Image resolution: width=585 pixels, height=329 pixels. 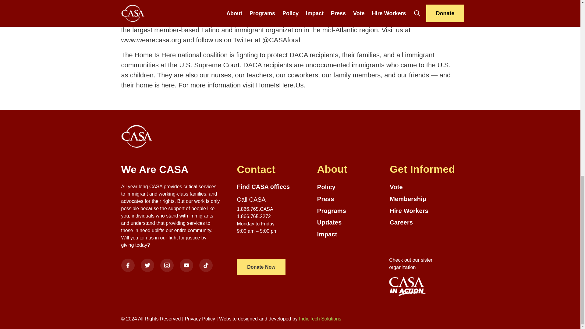 What do you see at coordinates (171, 169) in the screenshot?
I see `We Are CASA` at bounding box center [171, 169].